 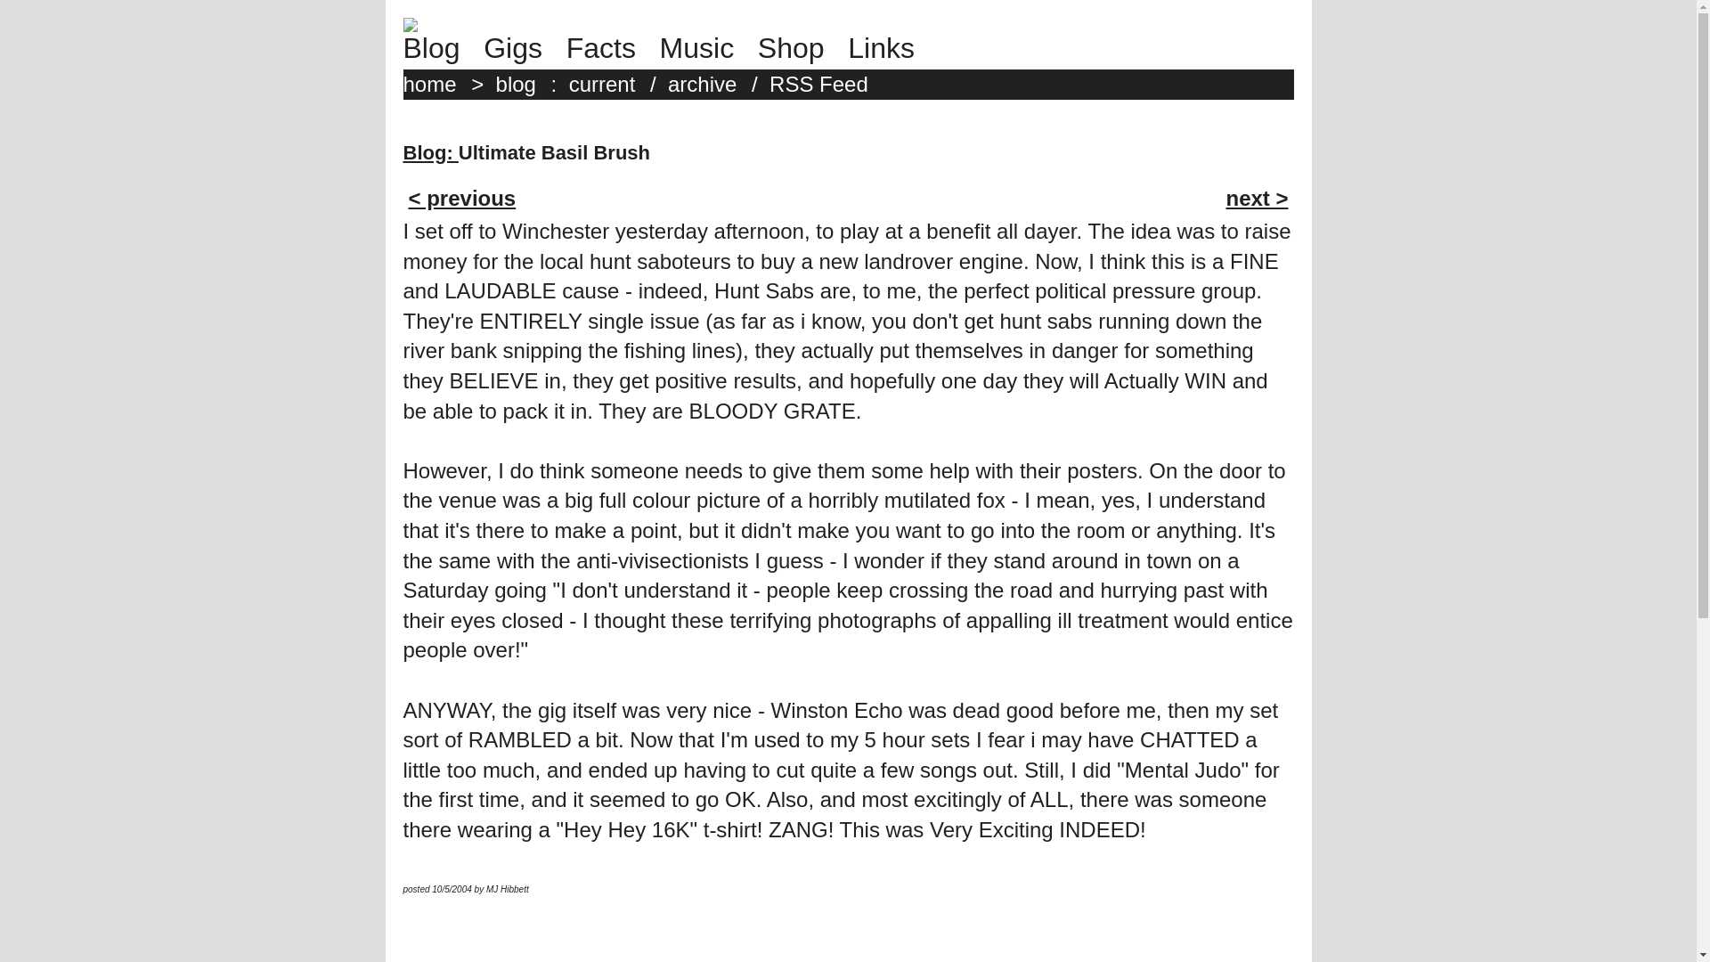 I want to click on archive, so click(x=707, y=84).